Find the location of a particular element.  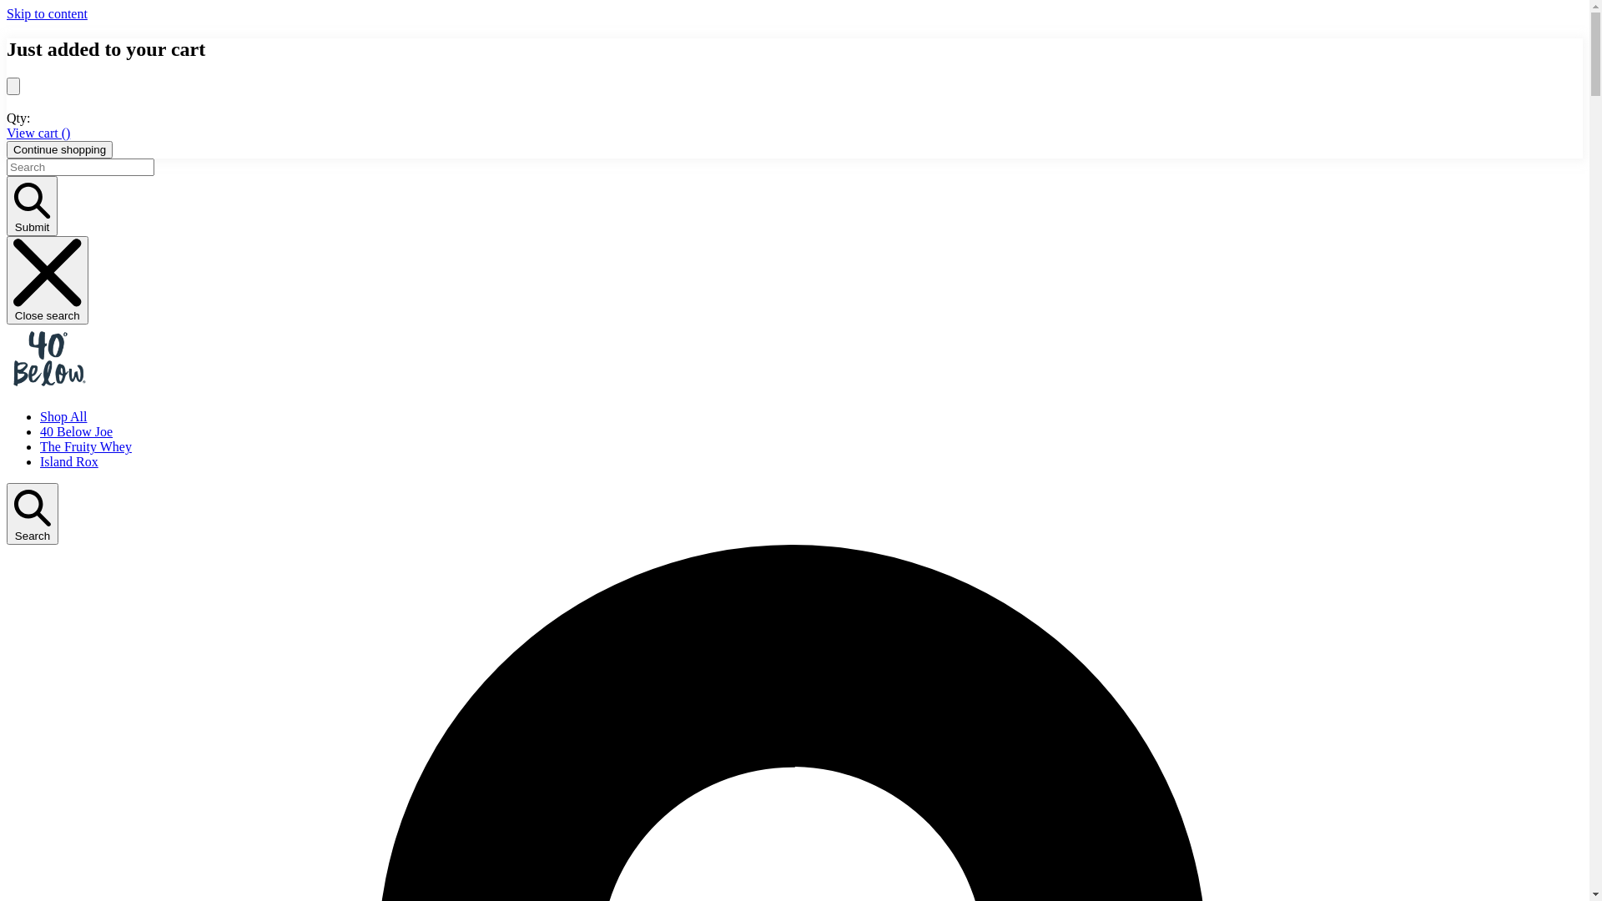

40 Below Joe is located at coordinates (77, 431).